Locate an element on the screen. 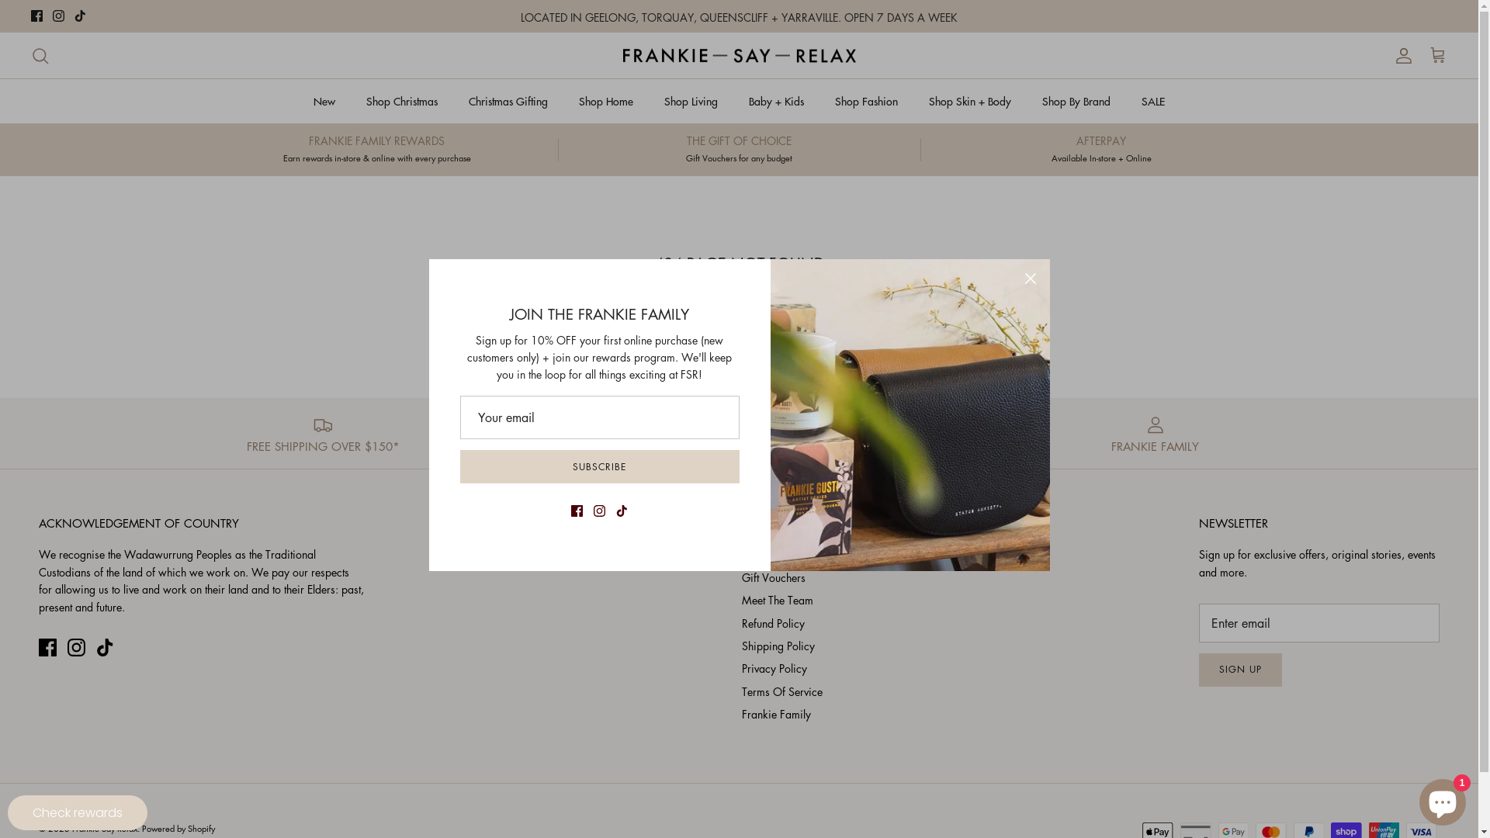 This screenshot has height=838, width=1490. E-GIFT VOUCHERS is located at coordinates (878, 433).